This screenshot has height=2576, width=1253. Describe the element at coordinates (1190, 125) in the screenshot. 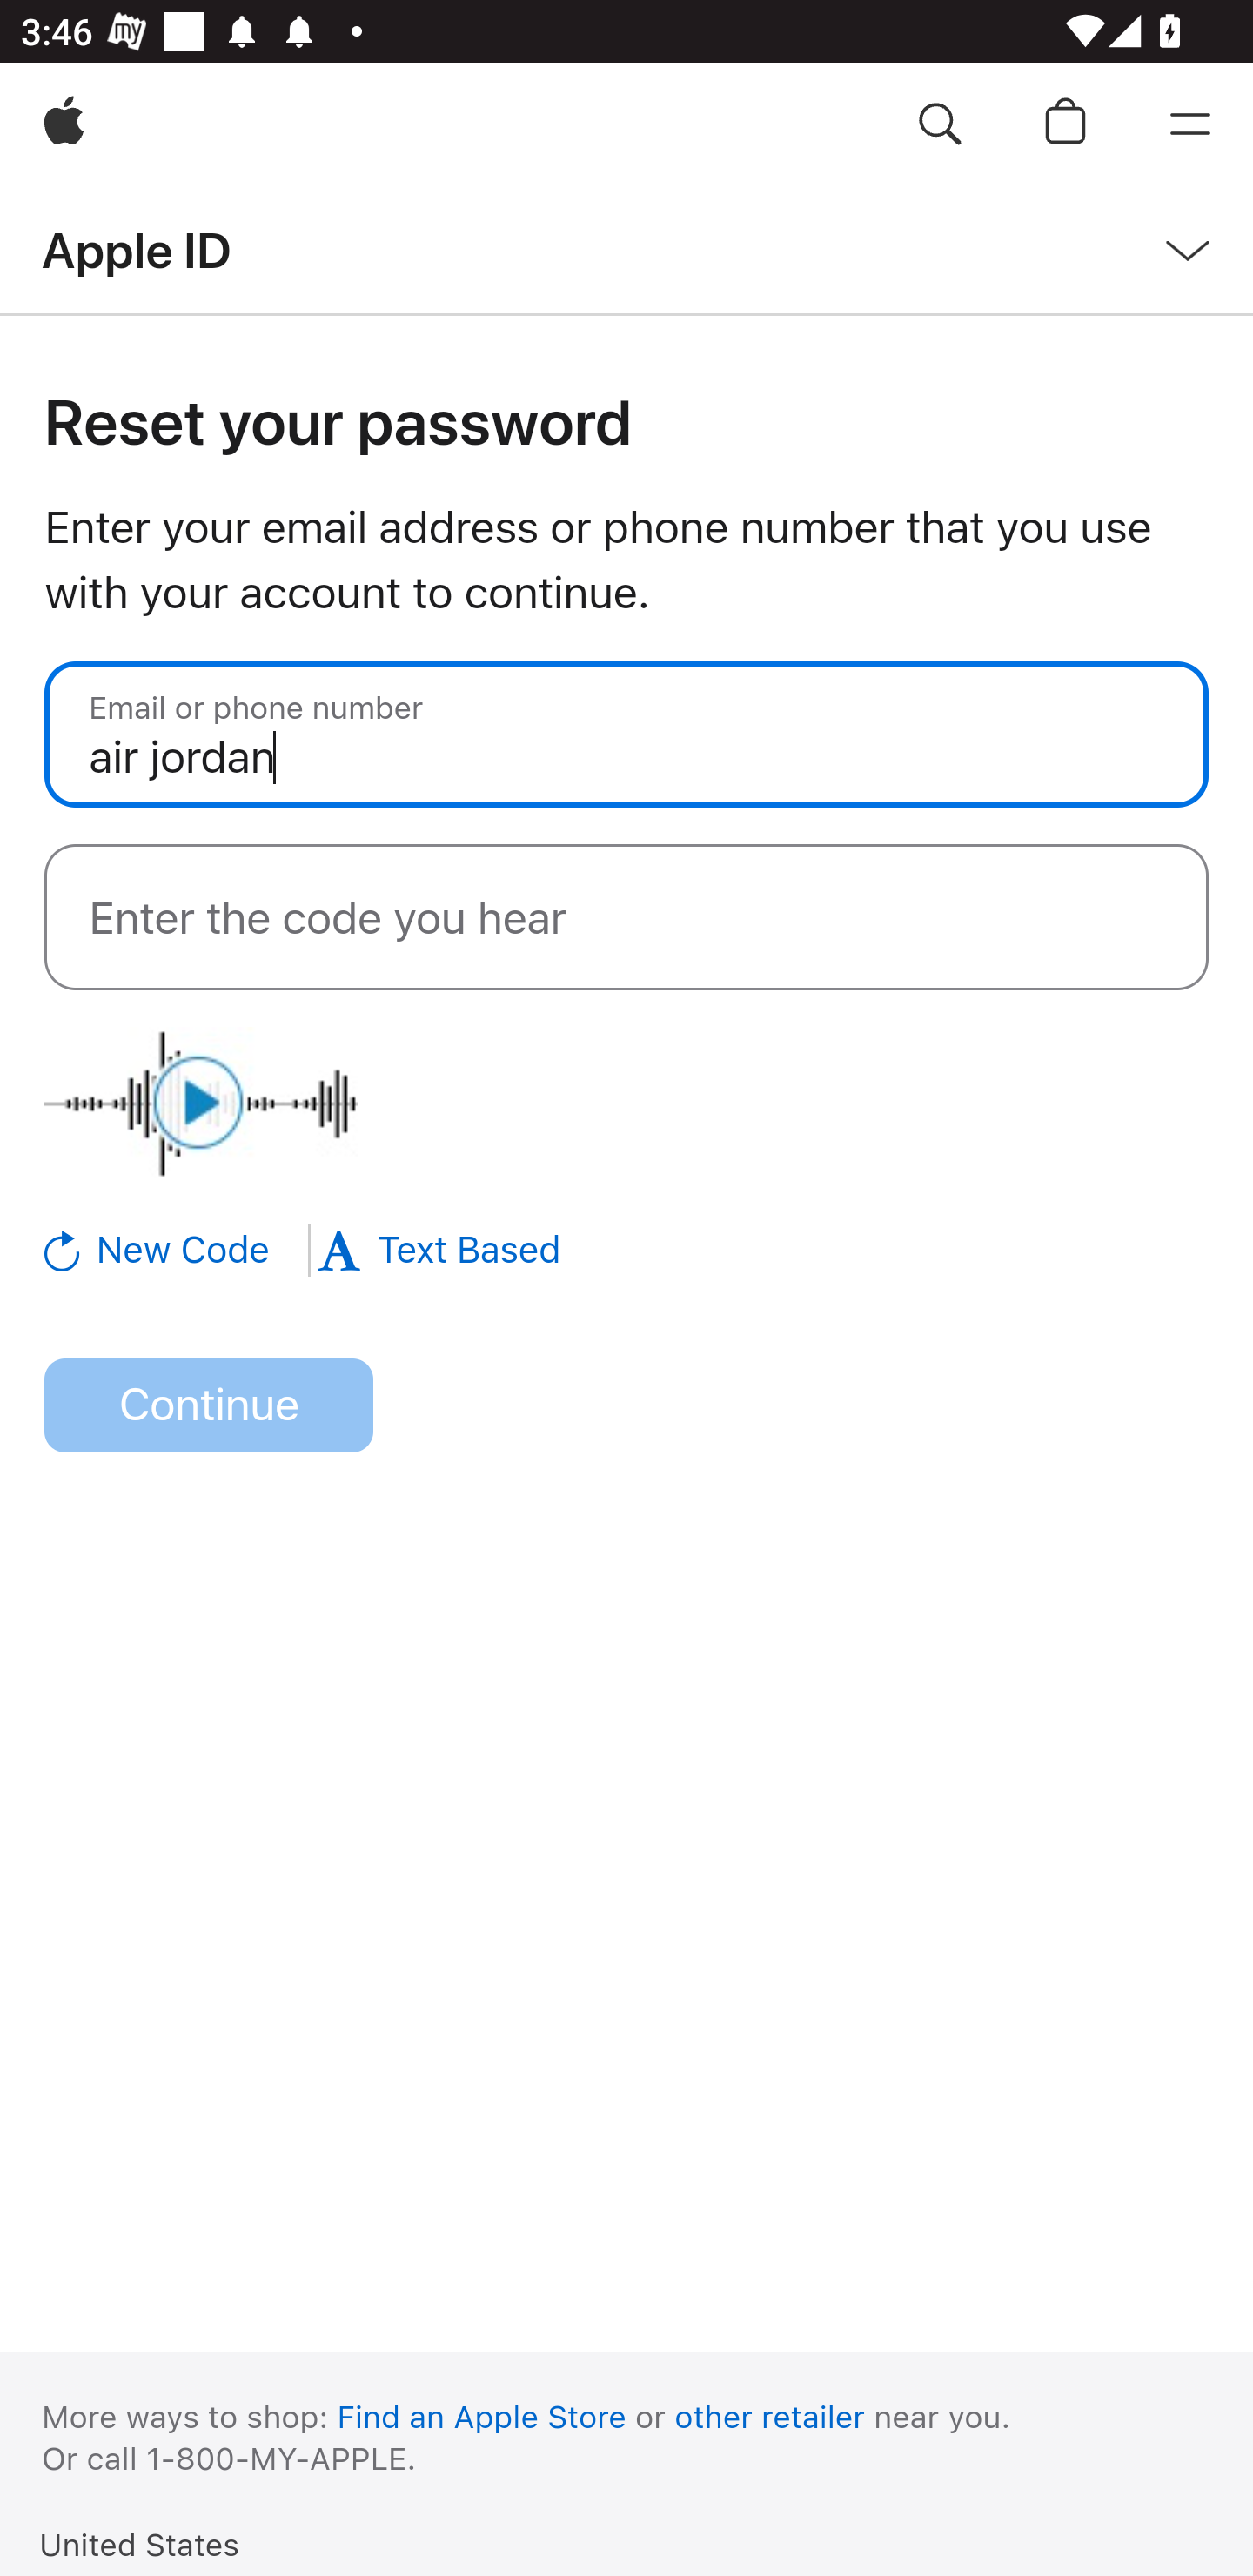

I see `Menu` at that location.